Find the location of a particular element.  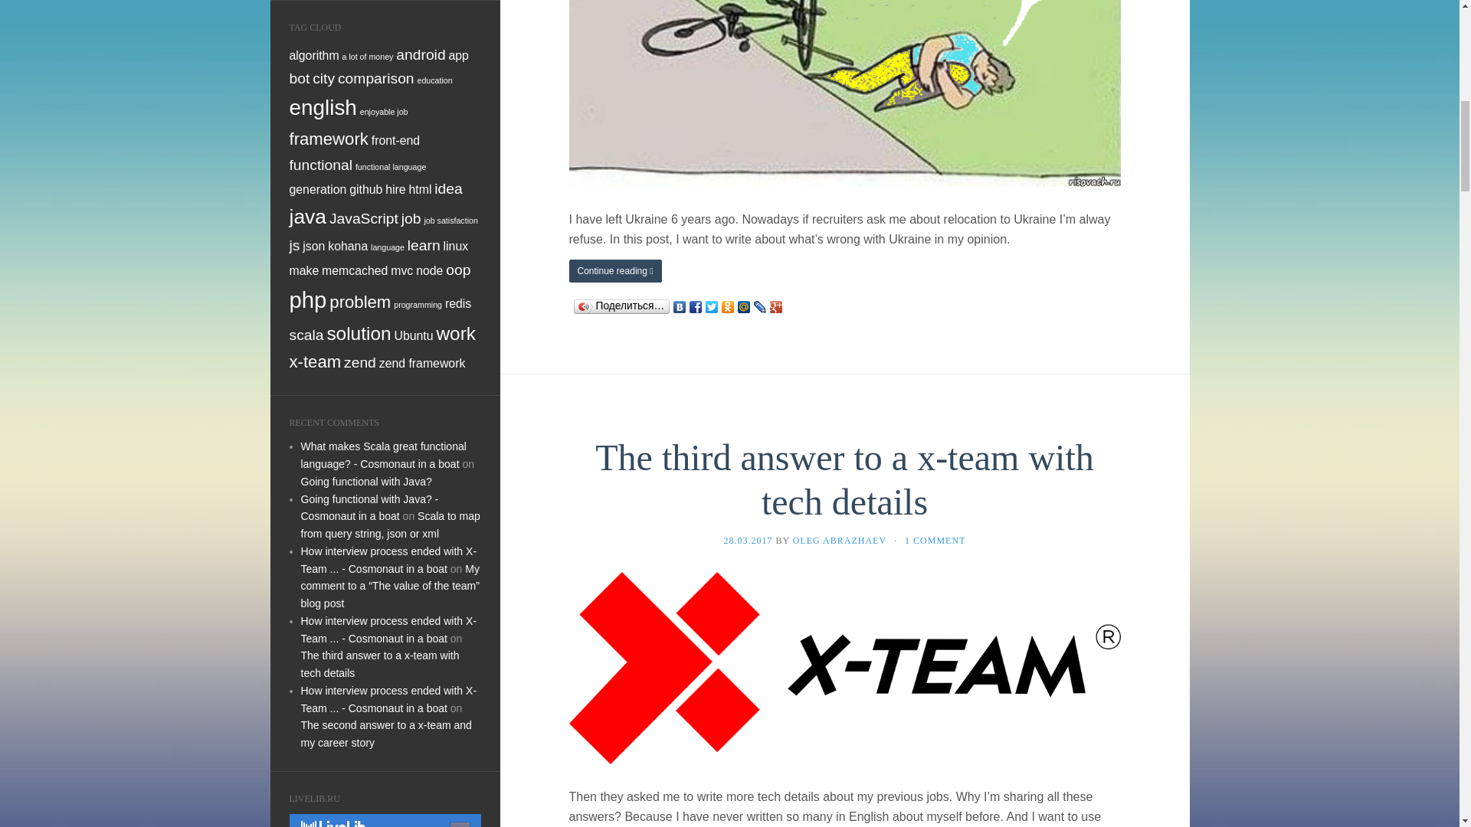

algorithm is located at coordinates (314, 55).